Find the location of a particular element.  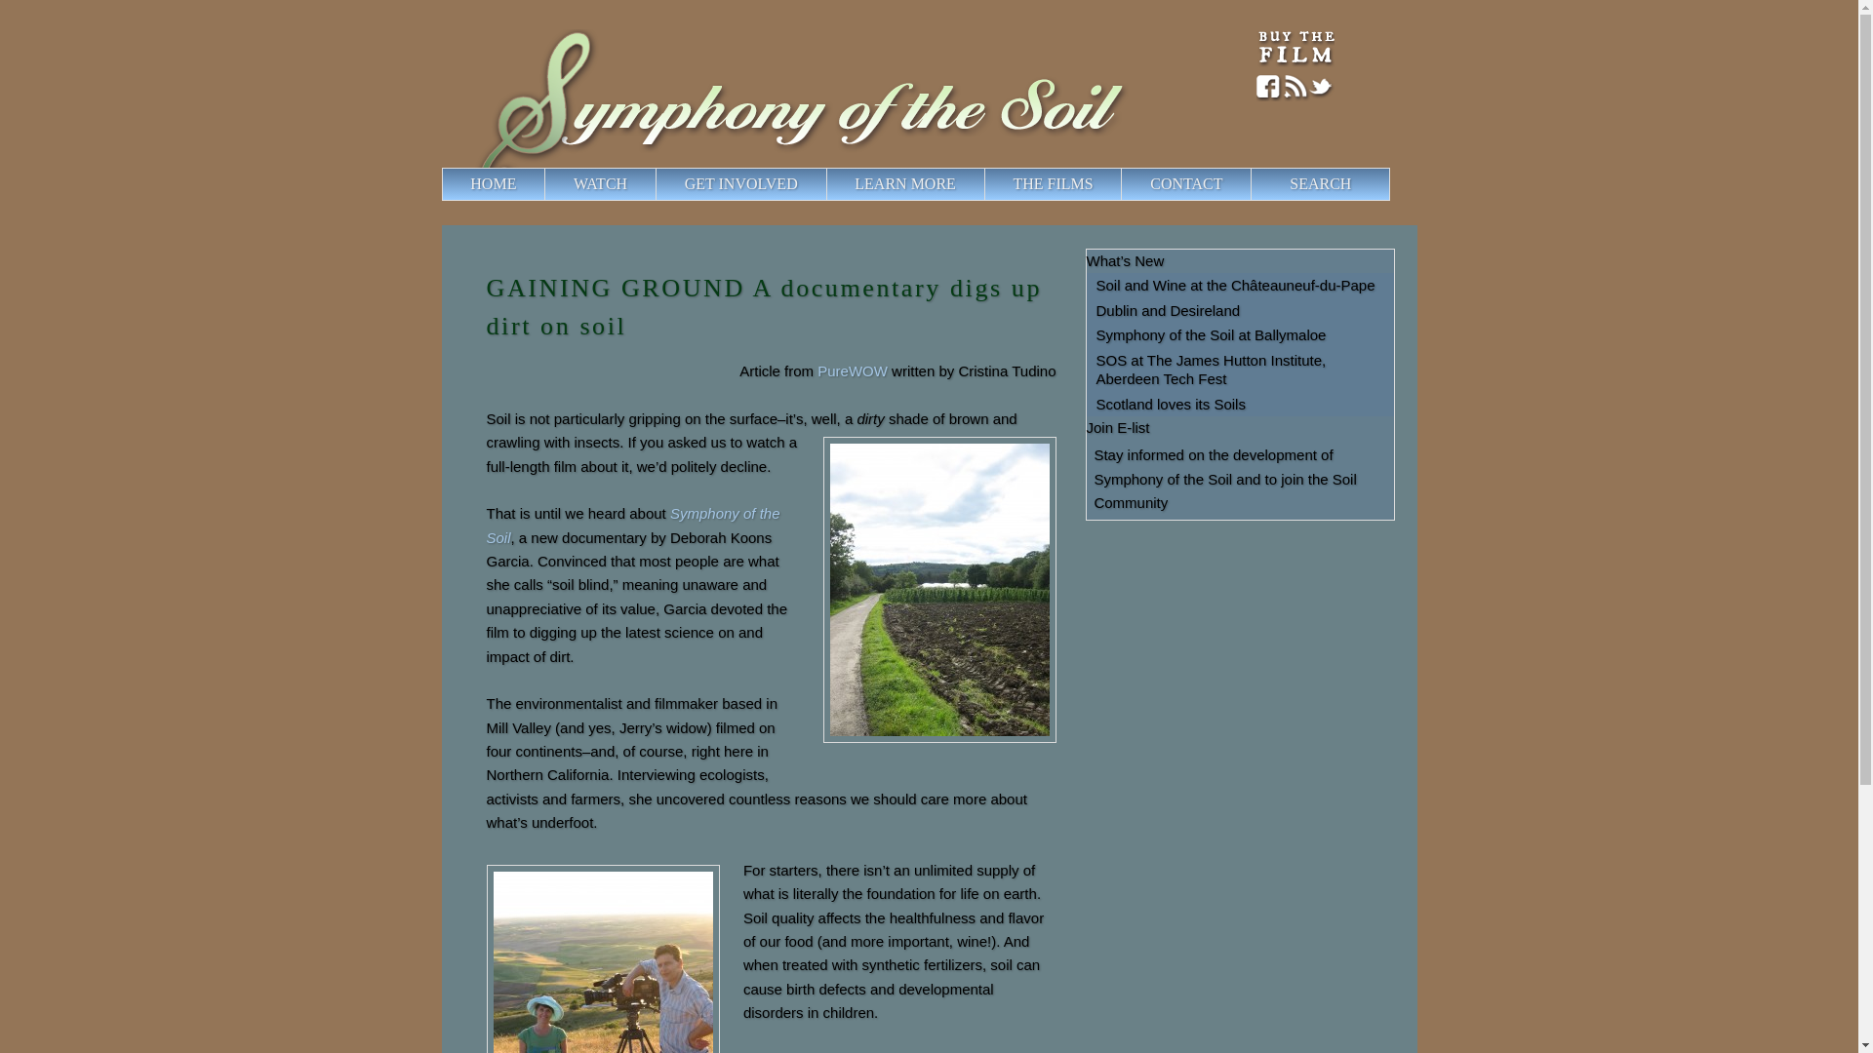

WATCH is located at coordinates (600, 183).